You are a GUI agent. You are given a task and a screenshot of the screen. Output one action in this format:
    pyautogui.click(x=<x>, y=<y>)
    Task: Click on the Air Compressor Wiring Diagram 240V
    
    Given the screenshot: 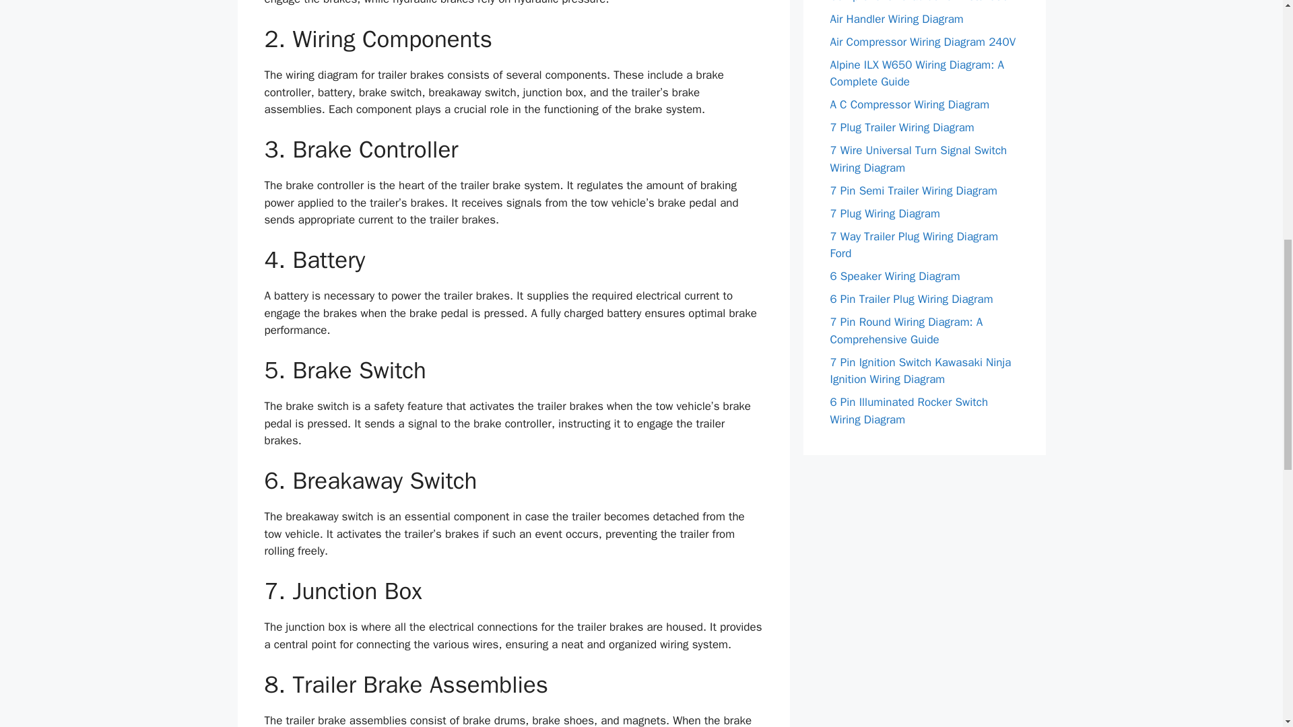 What is the action you would take?
    pyautogui.click(x=923, y=42)
    